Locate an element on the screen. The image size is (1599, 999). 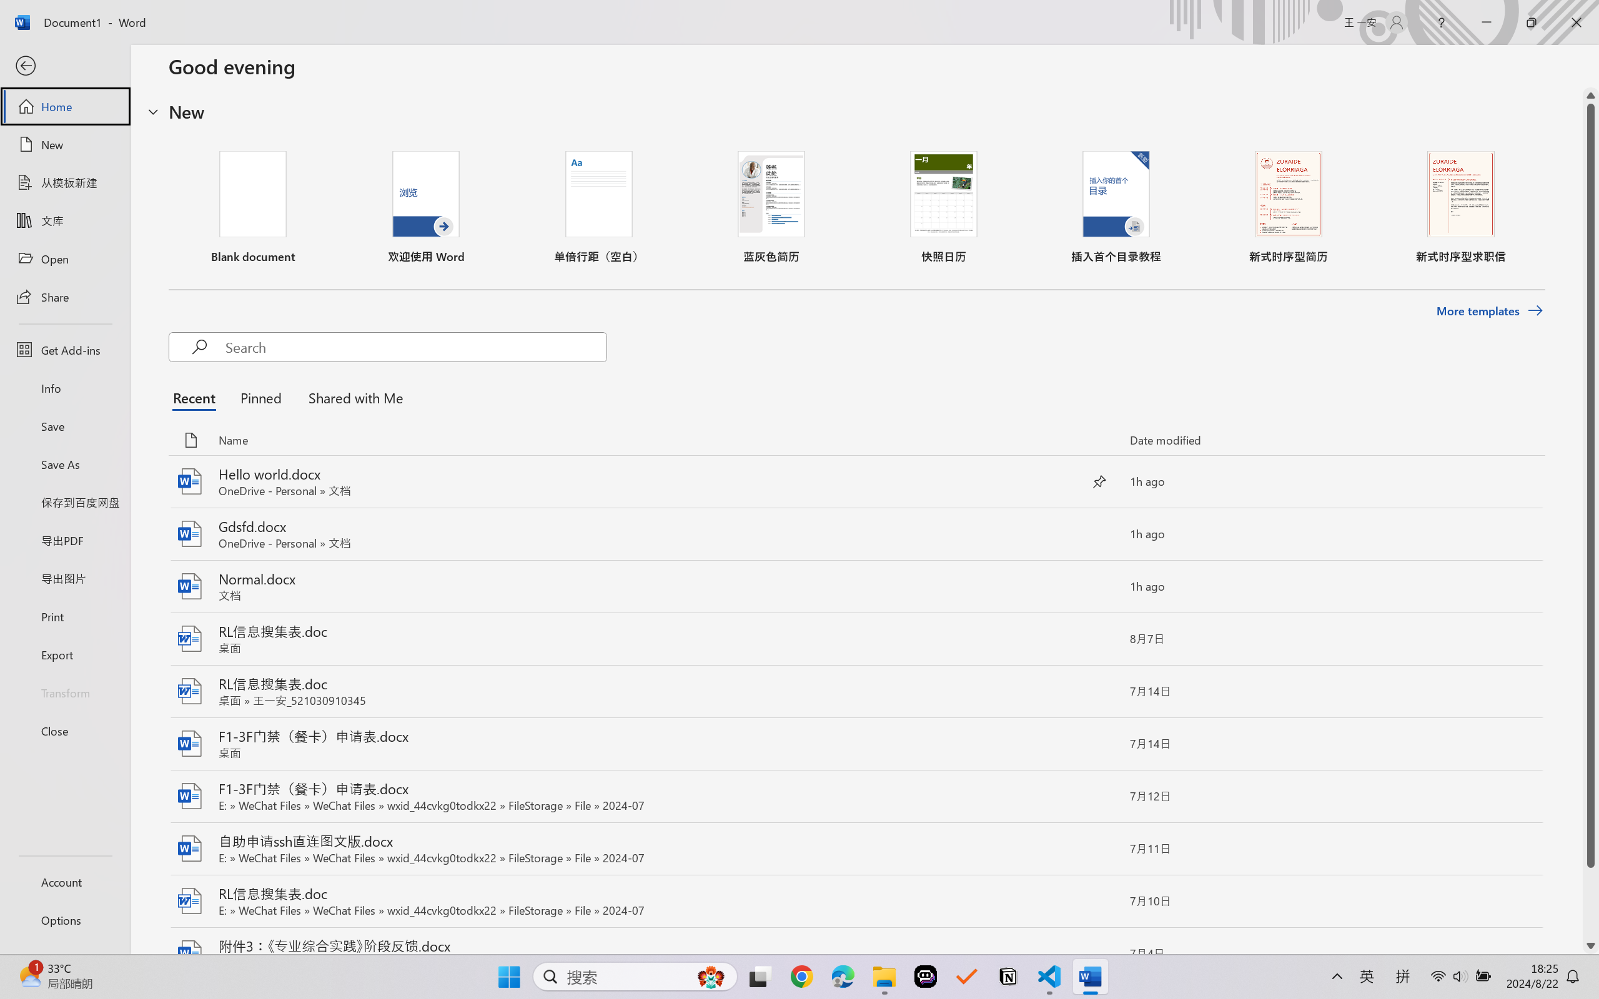
Account is located at coordinates (65, 882).